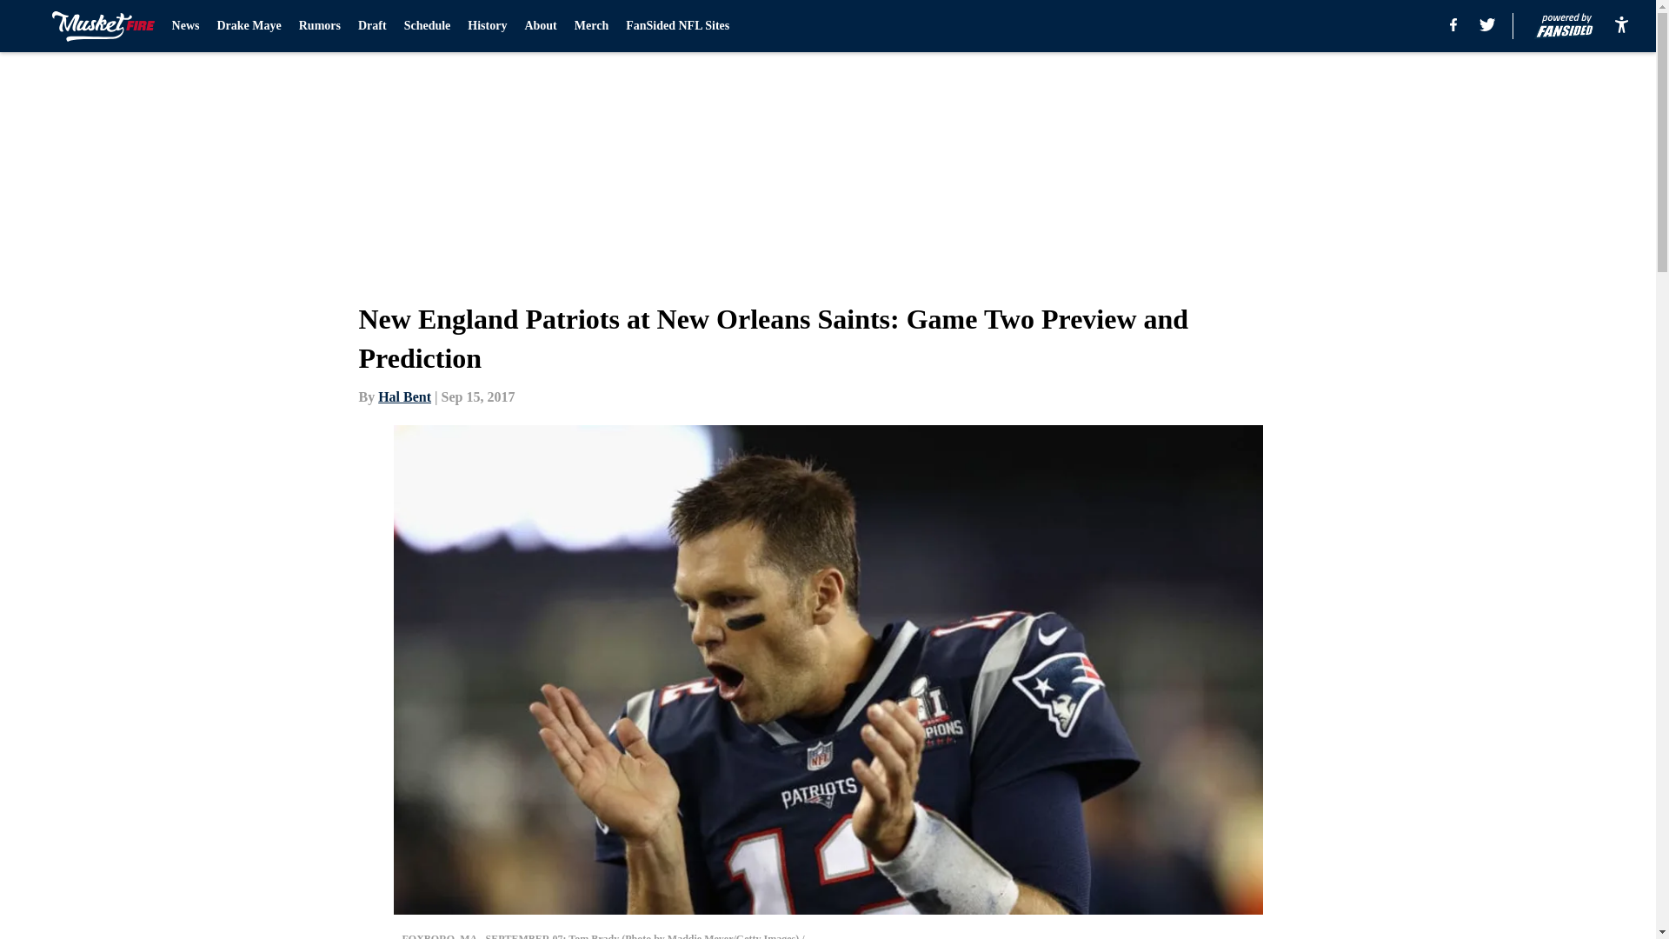 This screenshot has height=939, width=1669. Describe the element at coordinates (404, 396) in the screenshot. I see `Hal Bent` at that location.